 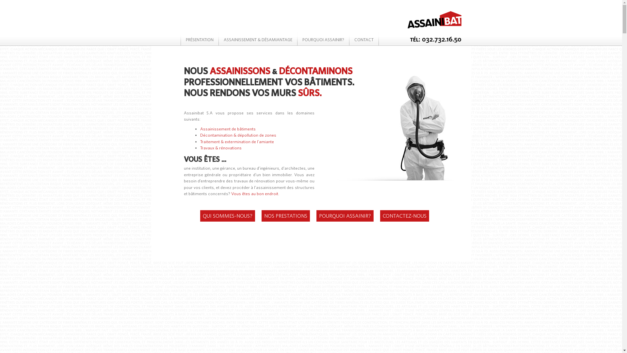 What do you see at coordinates (237, 142) in the screenshot?
I see `Traitement & extermination de l'amiante` at bounding box center [237, 142].